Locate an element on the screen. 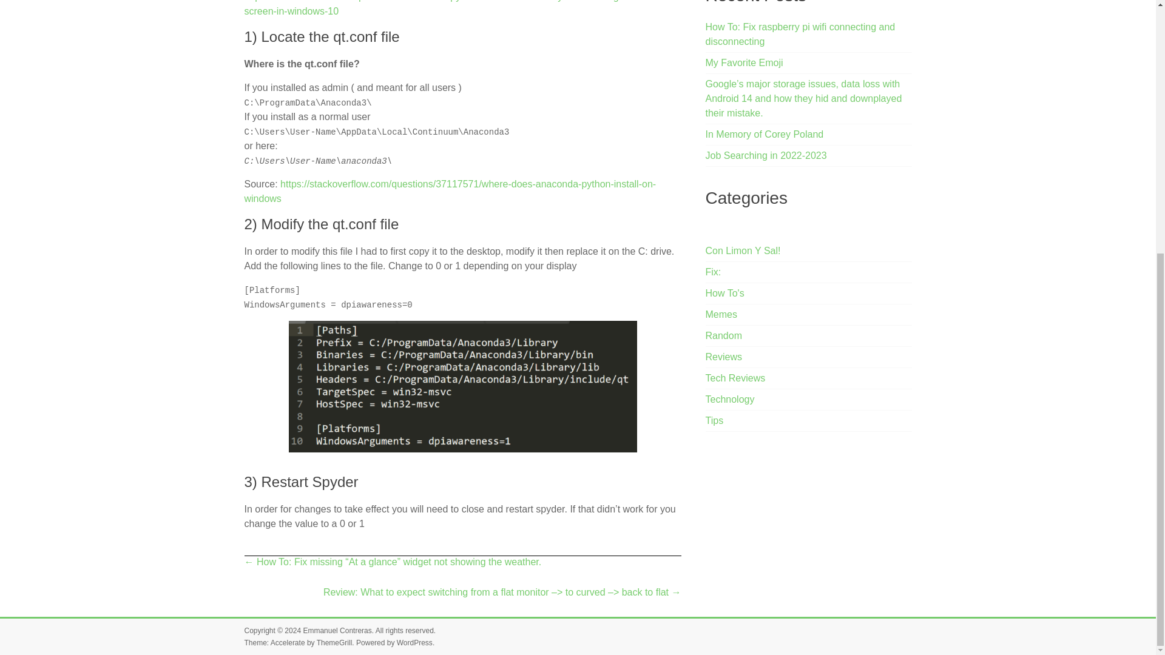  How To: Fix raspberry pi wifi connecting and disconnecting is located at coordinates (801, 34).